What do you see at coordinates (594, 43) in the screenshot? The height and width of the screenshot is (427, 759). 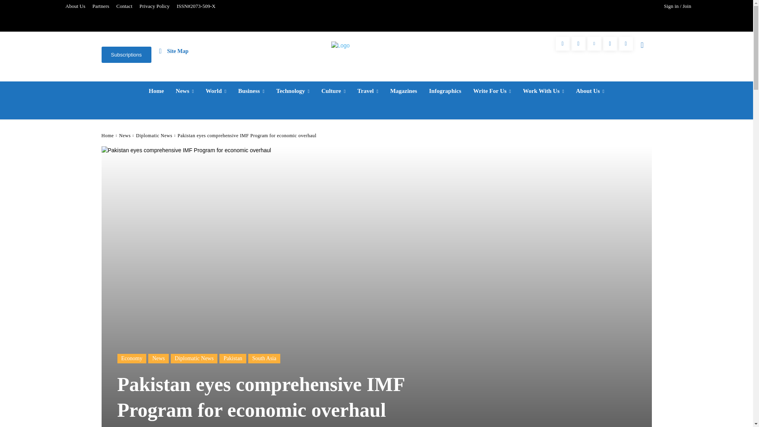 I see `Linkedin` at bounding box center [594, 43].